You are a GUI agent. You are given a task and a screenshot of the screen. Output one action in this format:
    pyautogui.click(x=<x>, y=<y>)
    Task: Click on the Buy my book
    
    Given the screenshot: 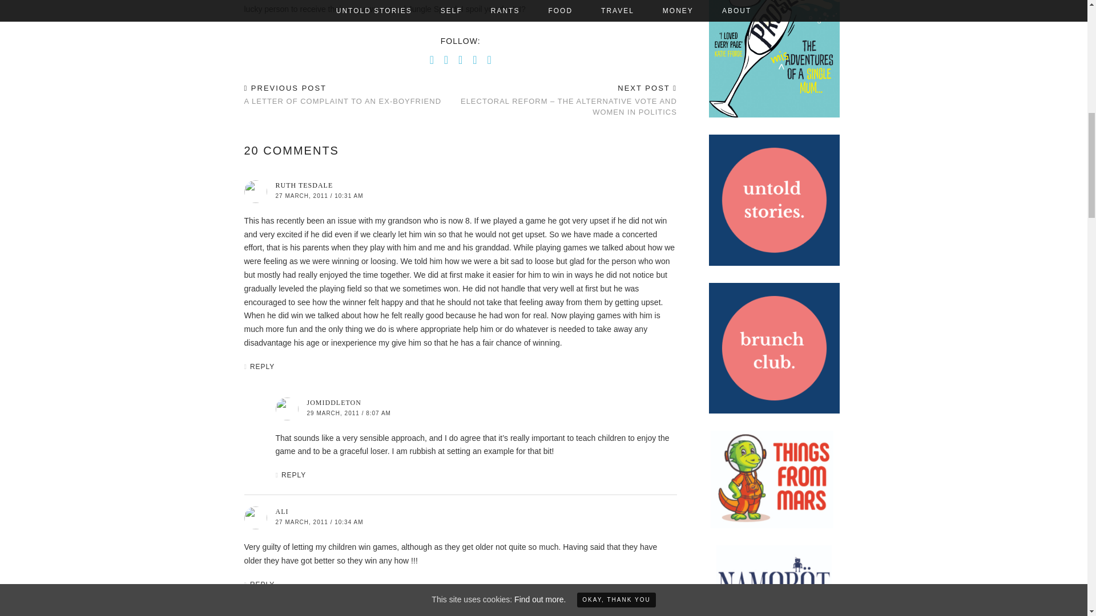 What is the action you would take?
    pyautogui.click(x=775, y=115)
    